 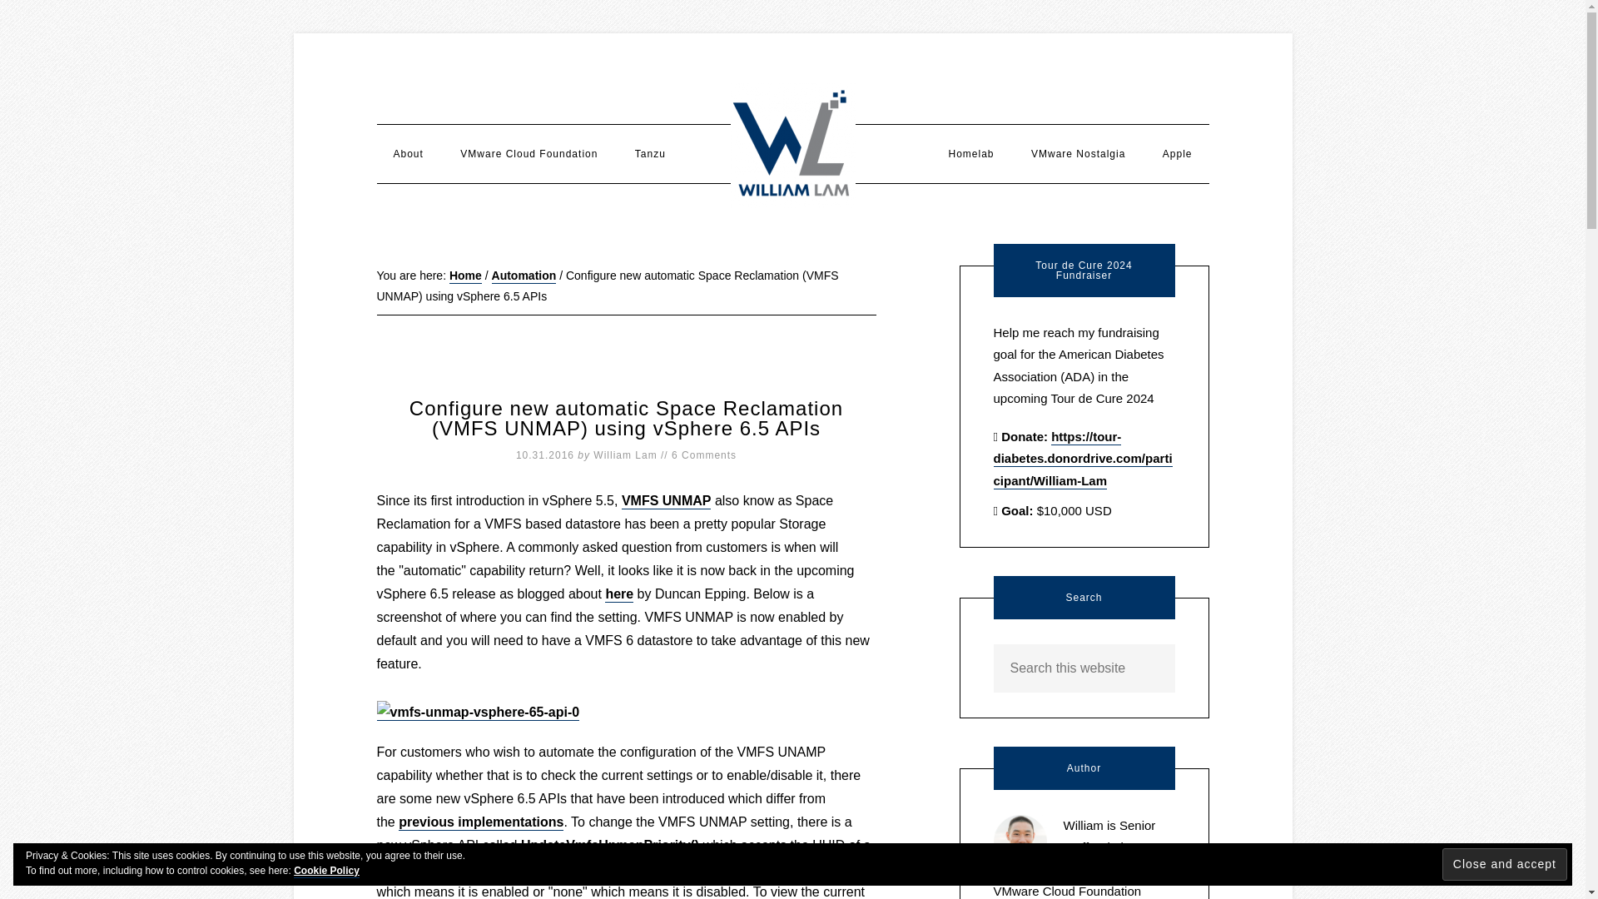 What do you see at coordinates (524, 276) in the screenshot?
I see `Automation` at bounding box center [524, 276].